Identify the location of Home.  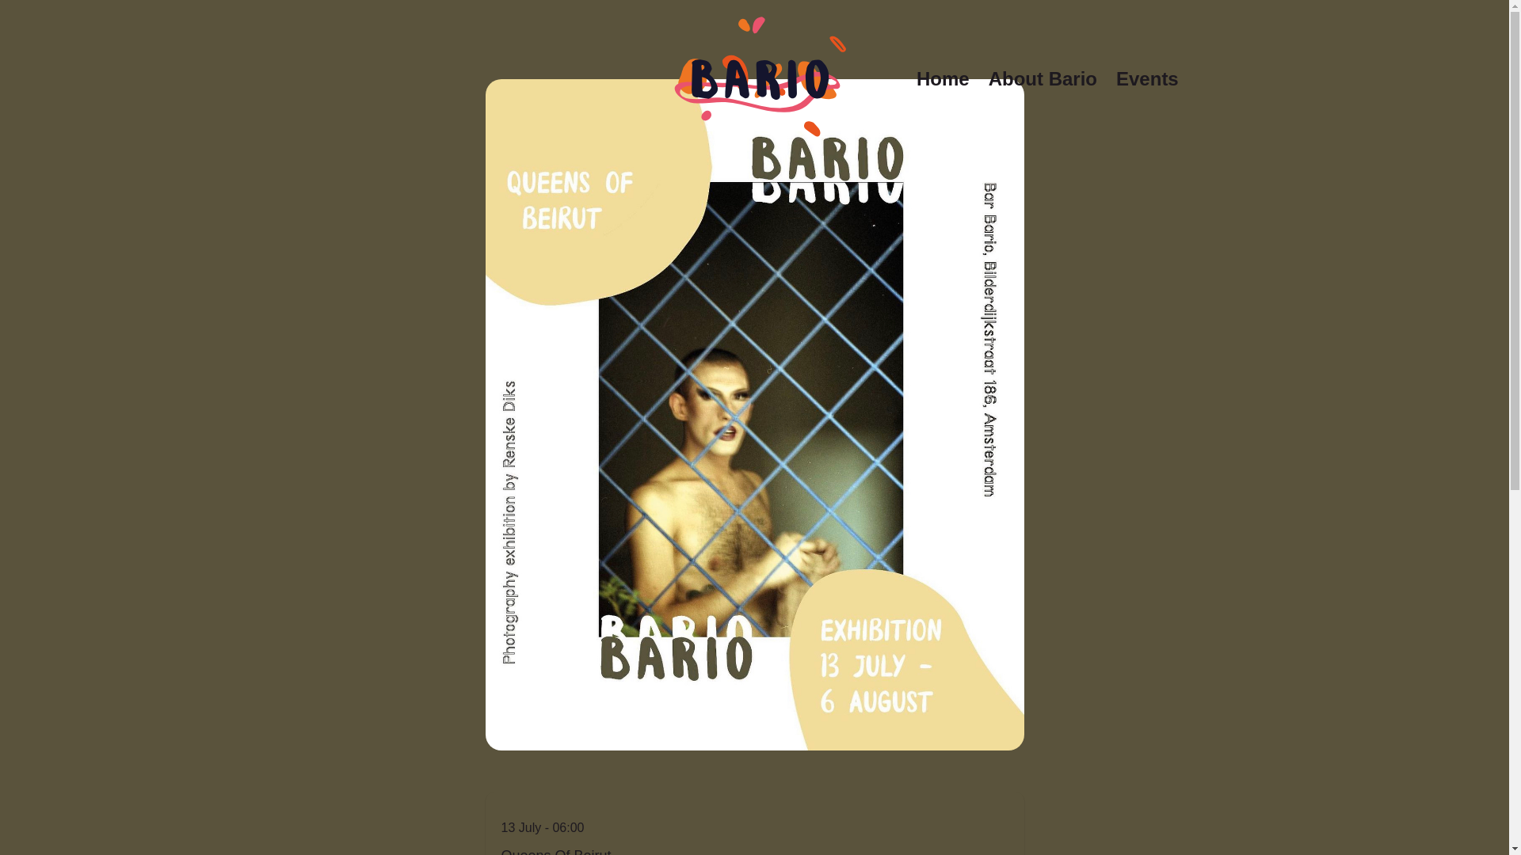
(943, 79).